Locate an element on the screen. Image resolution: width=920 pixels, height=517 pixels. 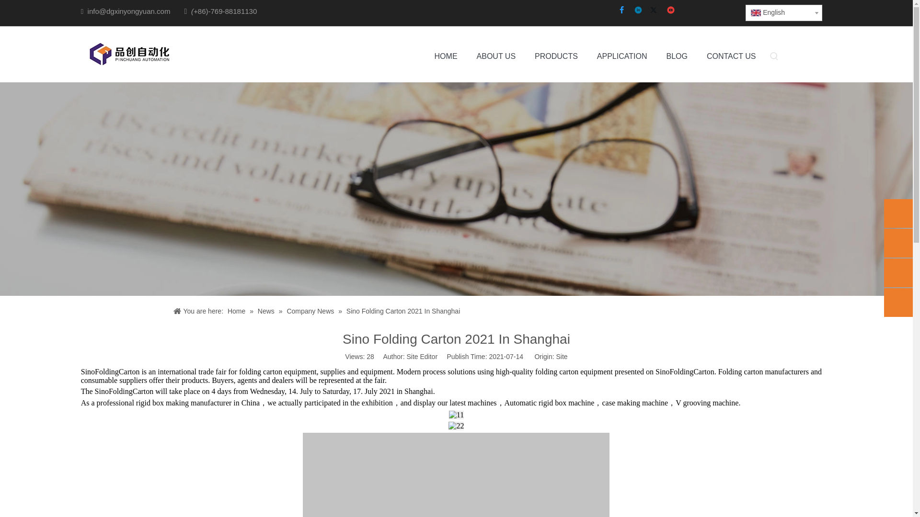
Linkedin is located at coordinates (638, 11).